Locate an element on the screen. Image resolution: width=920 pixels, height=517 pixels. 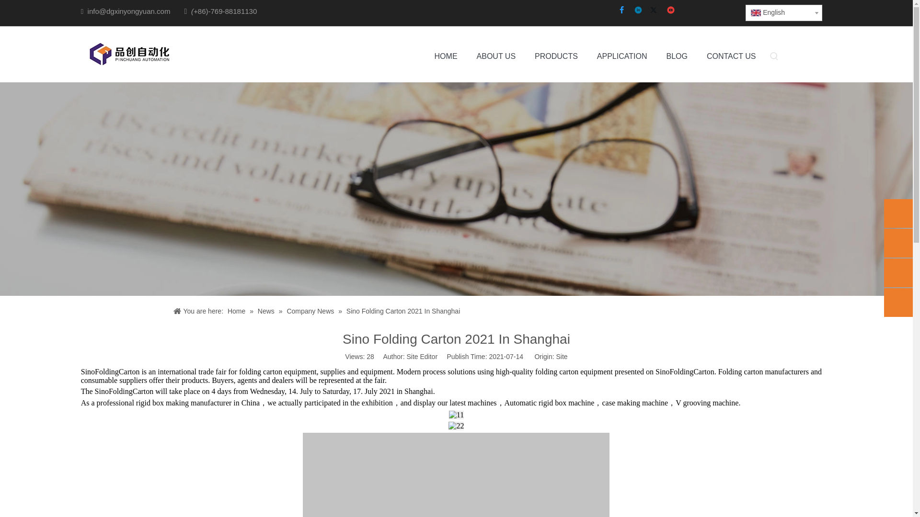
Linkedin is located at coordinates (638, 11).